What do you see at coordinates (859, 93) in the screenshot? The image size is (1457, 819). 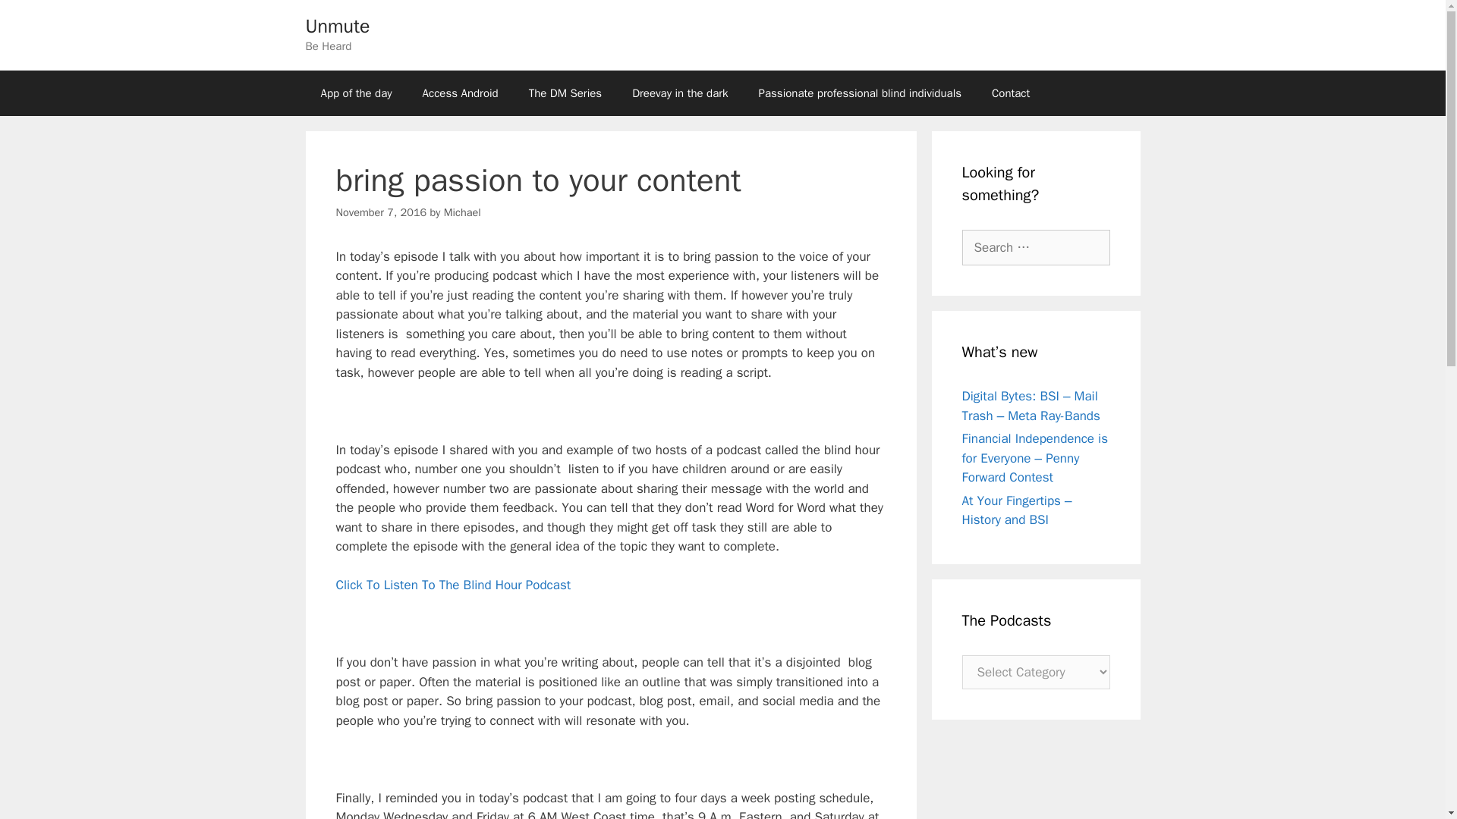 I see `Passionate professional blind individuals` at bounding box center [859, 93].